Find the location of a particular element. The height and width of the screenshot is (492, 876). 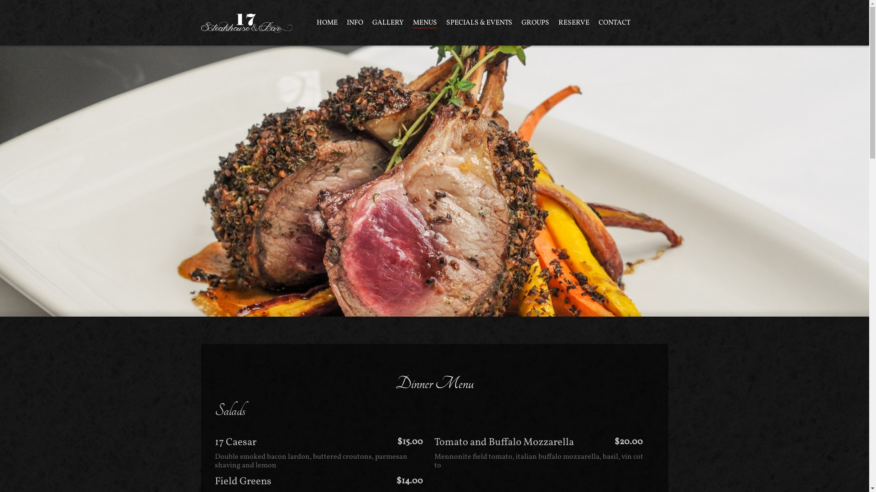

GALLERY is located at coordinates (388, 23).